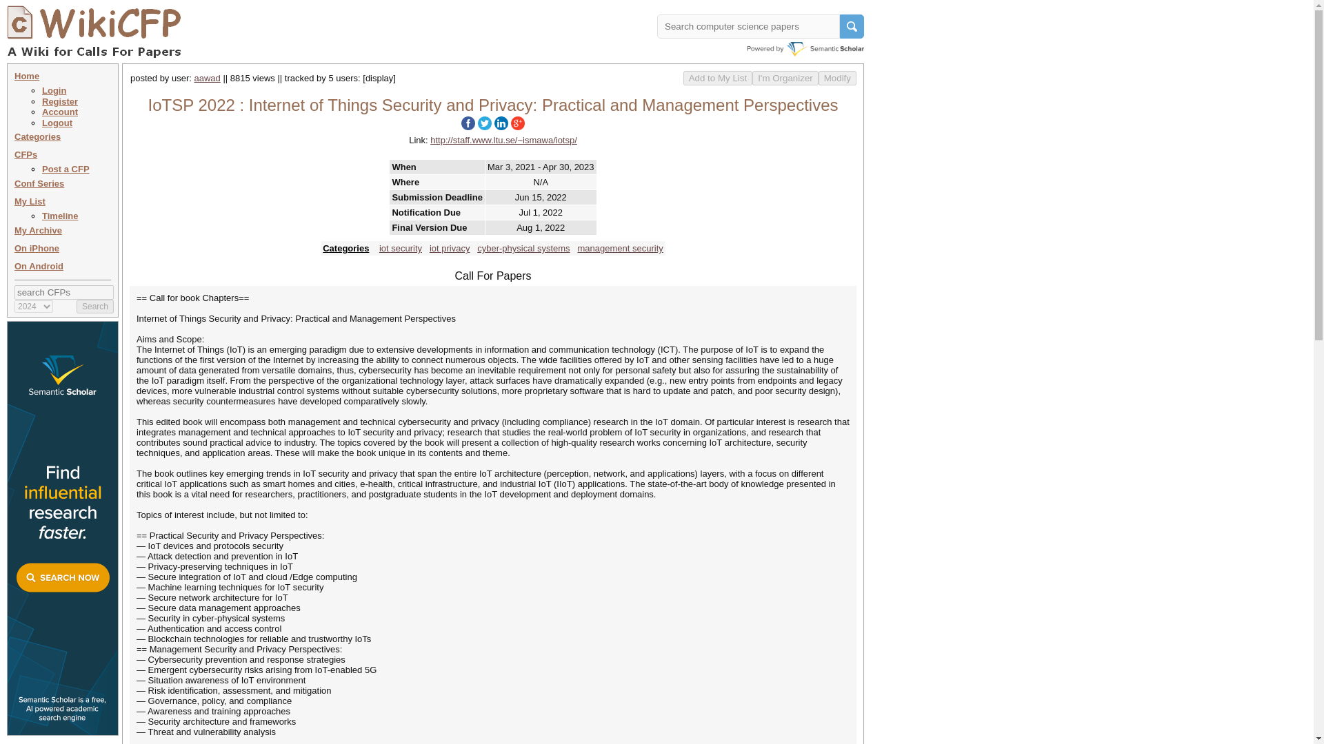  Describe the element at coordinates (523, 248) in the screenshot. I see `cyber-physical systems` at that location.